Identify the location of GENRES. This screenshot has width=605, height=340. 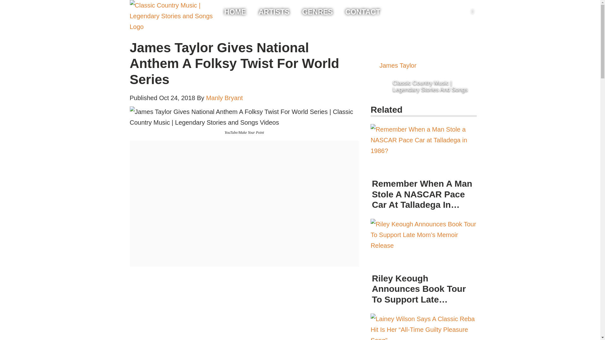
(317, 12).